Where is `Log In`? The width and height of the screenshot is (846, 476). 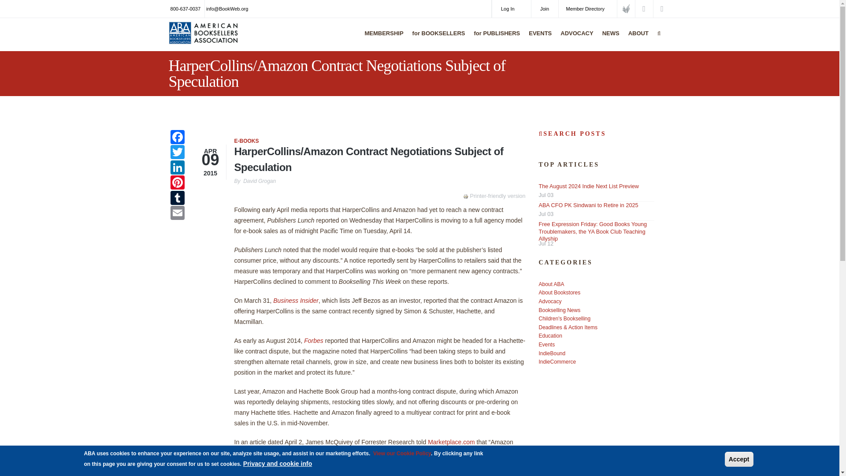
Log In is located at coordinates (512, 9).